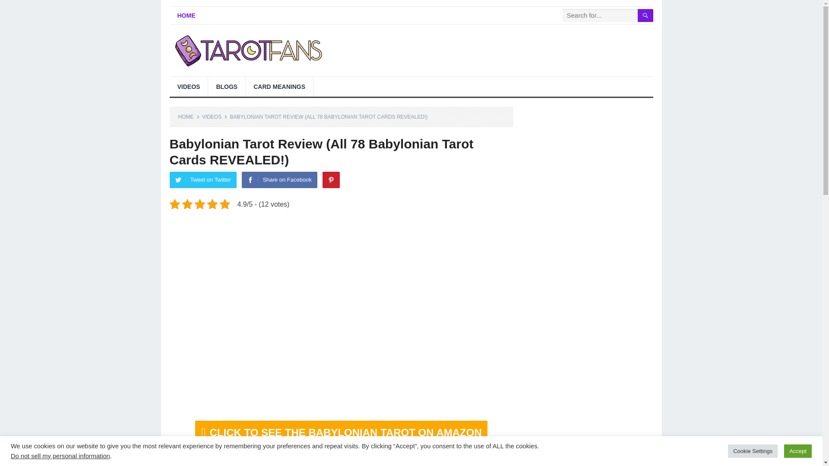 This screenshot has height=466, width=829. I want to click on BLOGS, so click(226, 86).